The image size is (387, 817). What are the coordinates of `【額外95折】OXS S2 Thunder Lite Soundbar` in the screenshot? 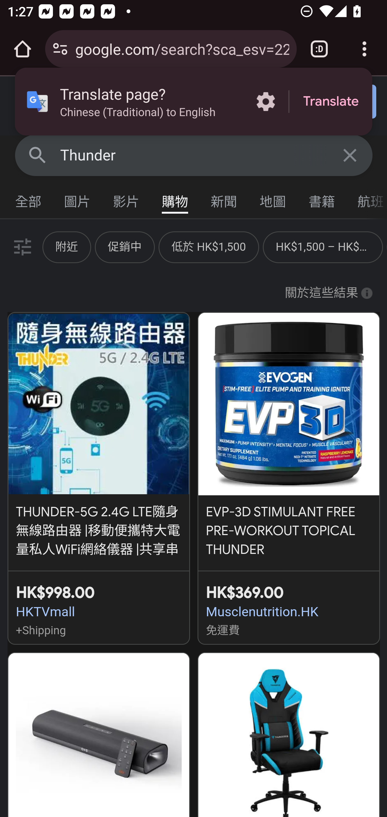 It's located at (99, 735).